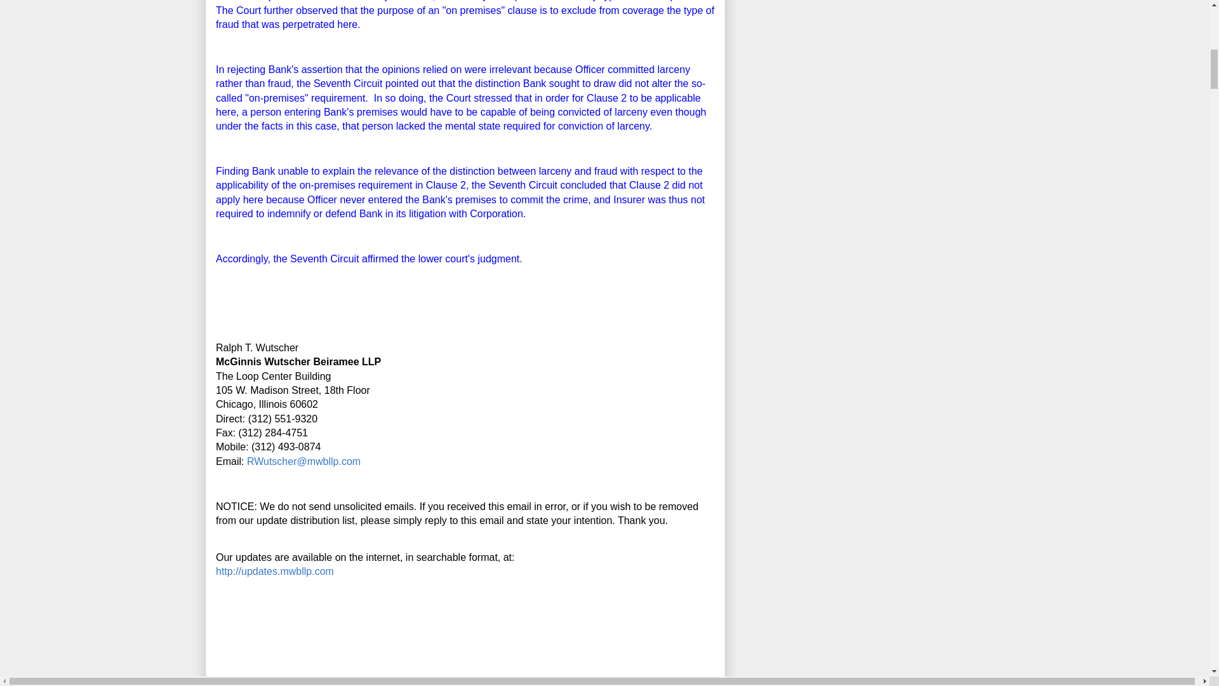 The image size is (1219, 686). Describe the element at coordinates (290, 684) in the screenshot. I see `author profile` at that location.